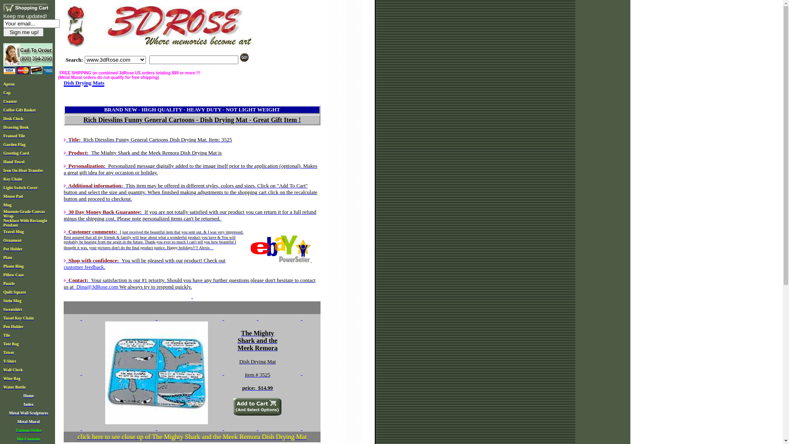  I want to click on Necklace With Rectangle Pendant, so click(25, 222).